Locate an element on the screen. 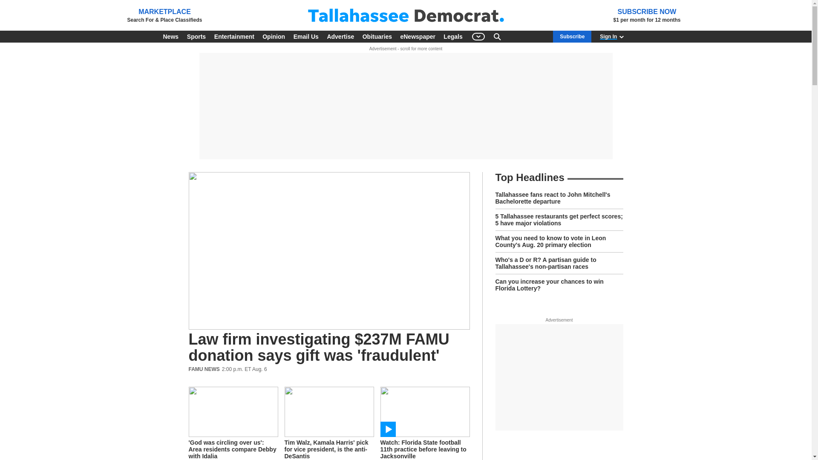 The image size is (818, 460). eNewspaper is located at coordinates (418, 37).